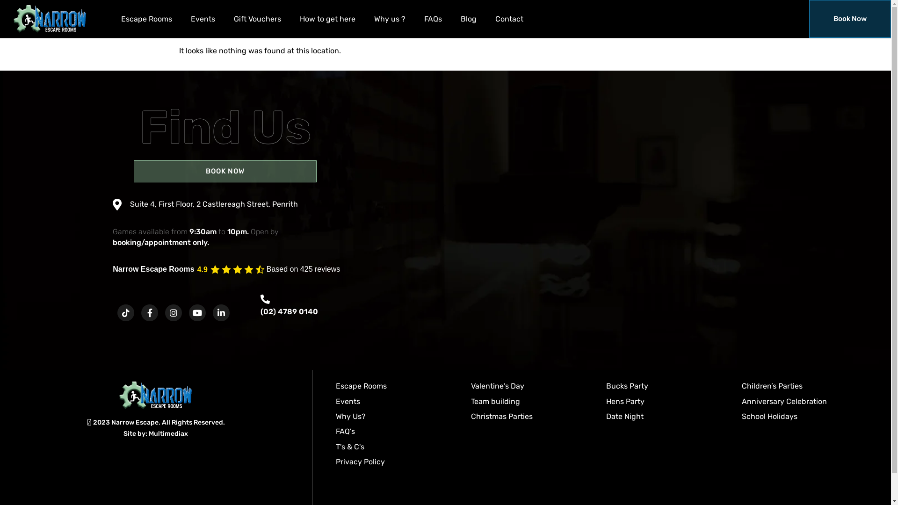 This screenshot has height=505, width=898. I want to click on Hens Party, so click(625, 402).